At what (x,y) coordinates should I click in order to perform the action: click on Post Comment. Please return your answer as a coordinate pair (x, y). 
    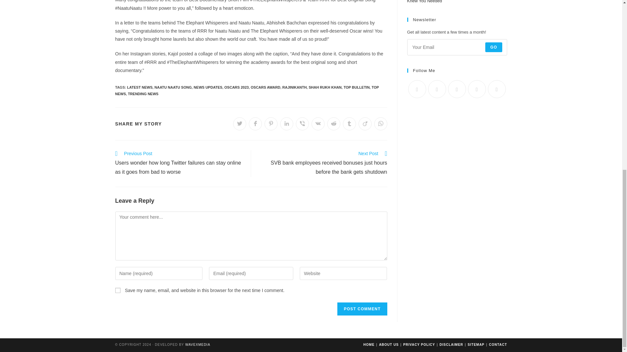
    Looking at the image, I should click on (362, 309).